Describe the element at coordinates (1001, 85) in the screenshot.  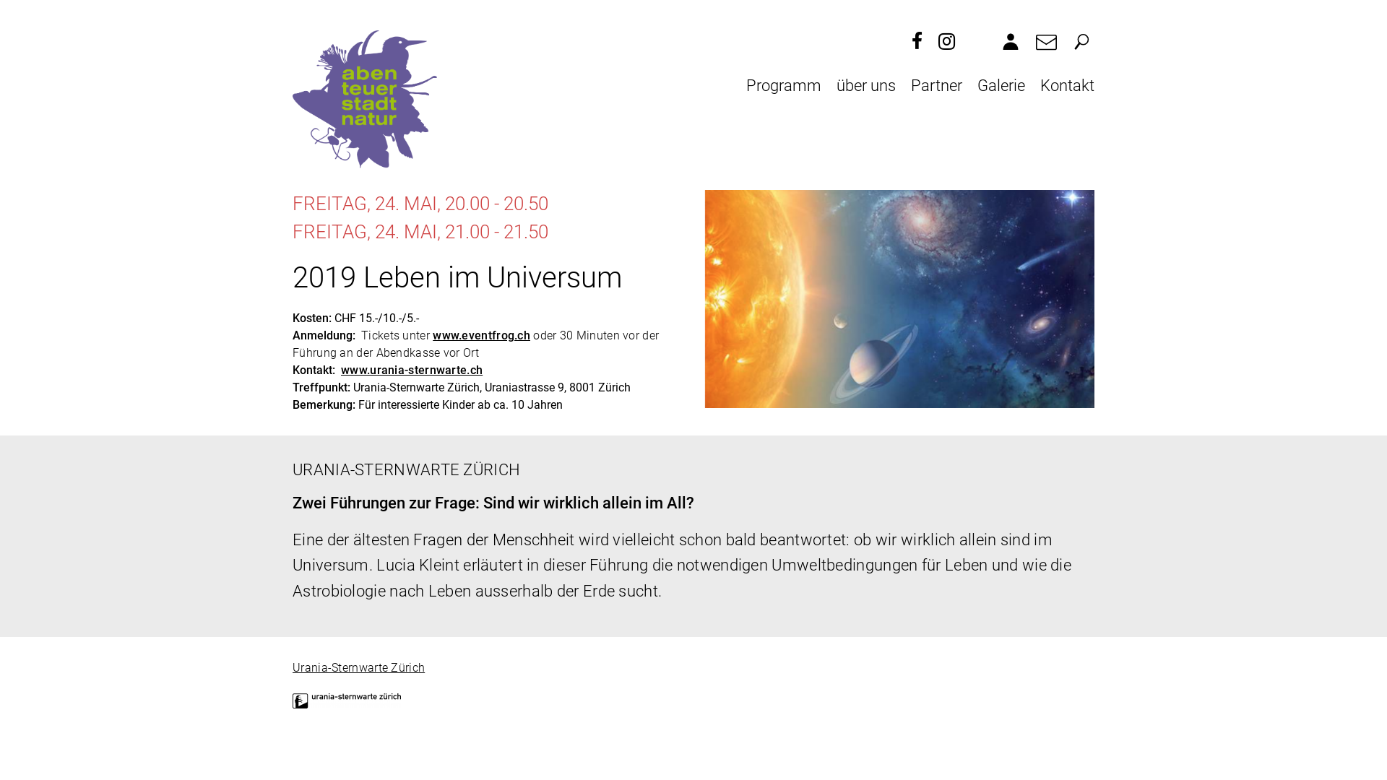
I see `Galerie` at that location.